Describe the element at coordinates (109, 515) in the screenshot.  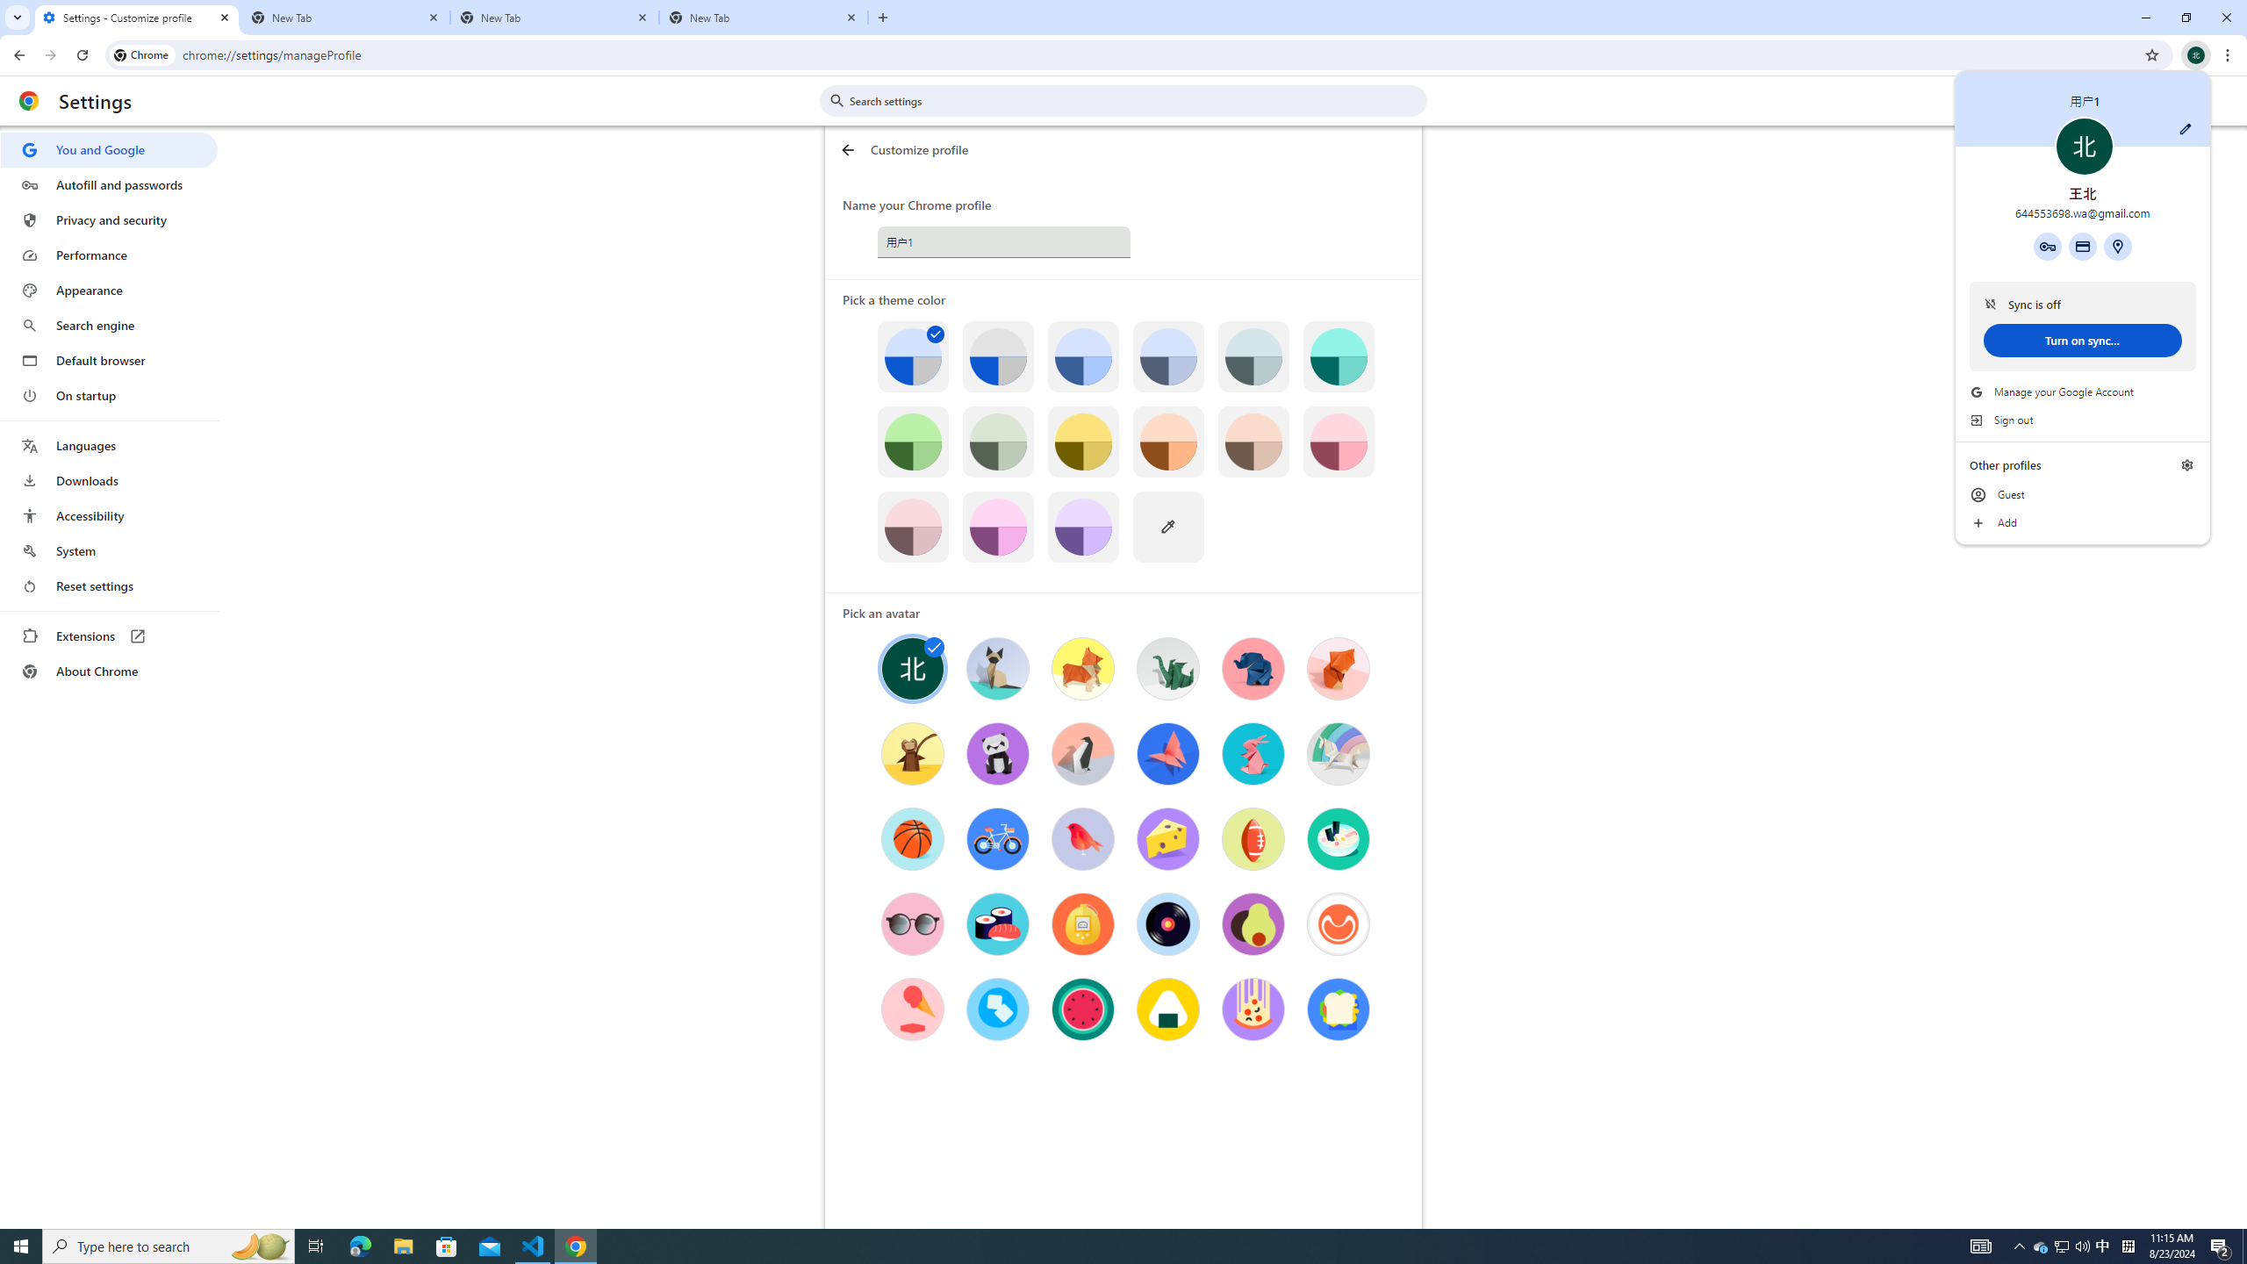
I see `Accessibility` at that location.